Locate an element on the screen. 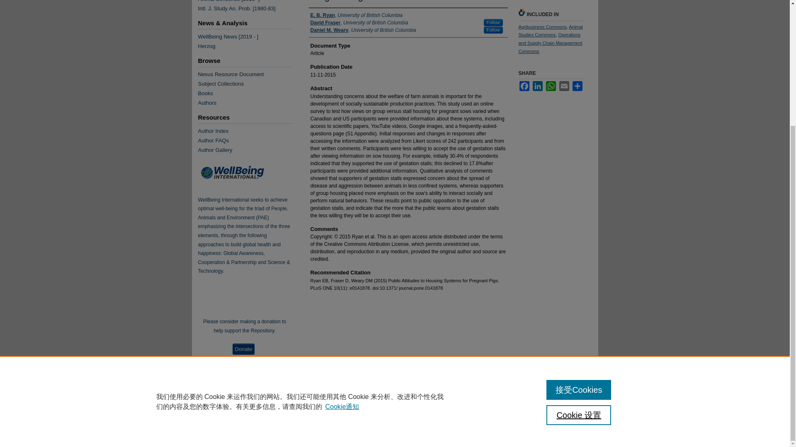 This screenshot has height=447, width=796. Daniel M. Weary, University of British Columbia is located at coordinates (363, 30).